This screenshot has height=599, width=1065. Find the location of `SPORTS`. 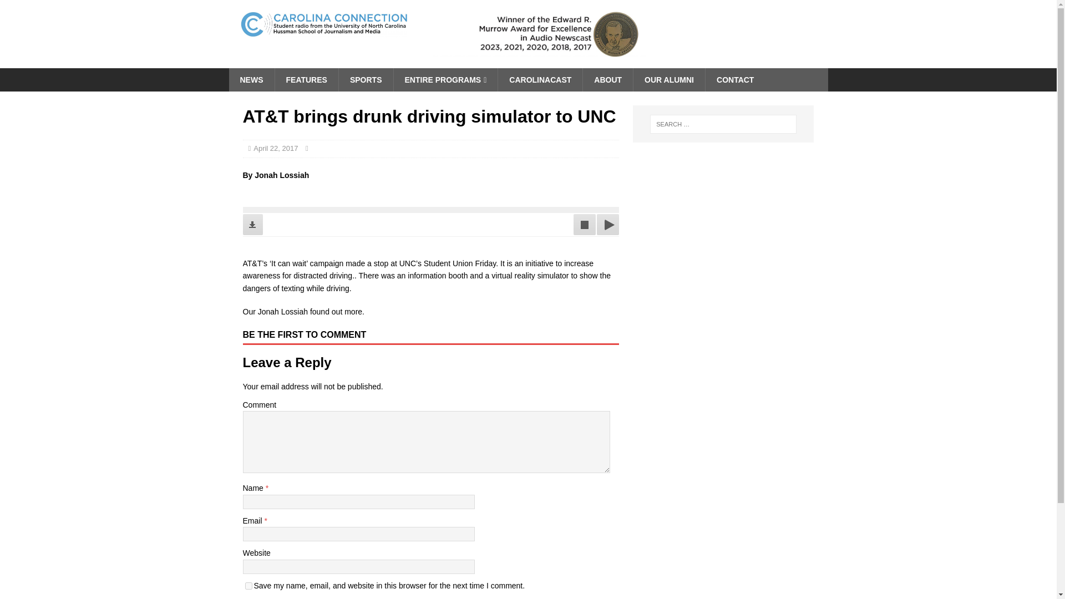

SPORTS is located at coordinates (366, 80).